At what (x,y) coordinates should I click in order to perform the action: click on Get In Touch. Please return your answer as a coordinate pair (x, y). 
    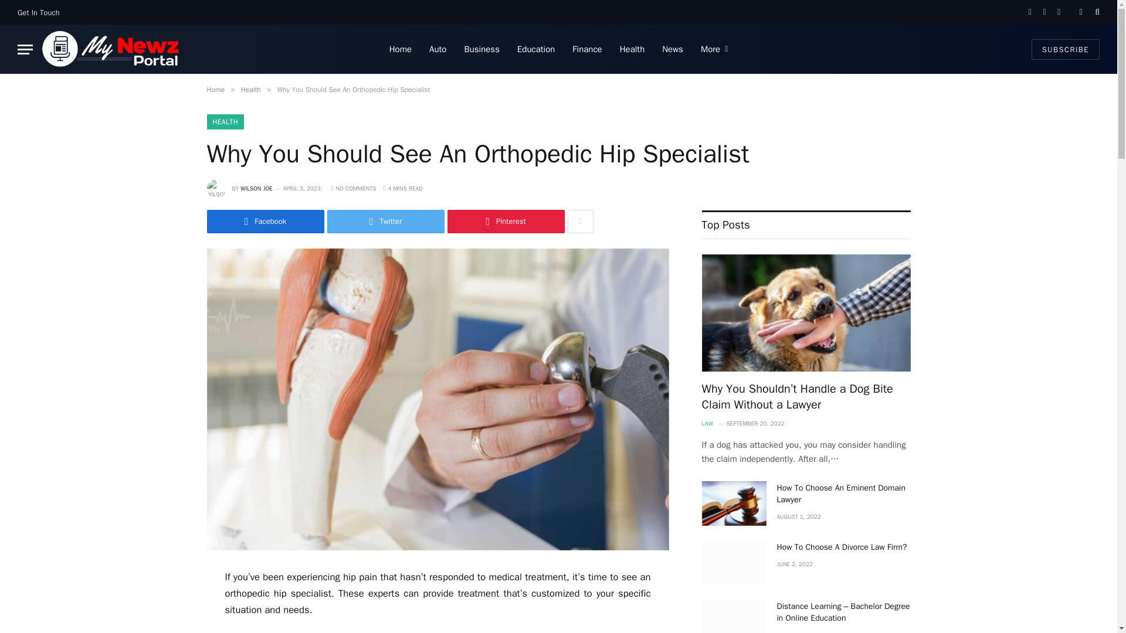
    Looking at the image, I should click on (39, 12).